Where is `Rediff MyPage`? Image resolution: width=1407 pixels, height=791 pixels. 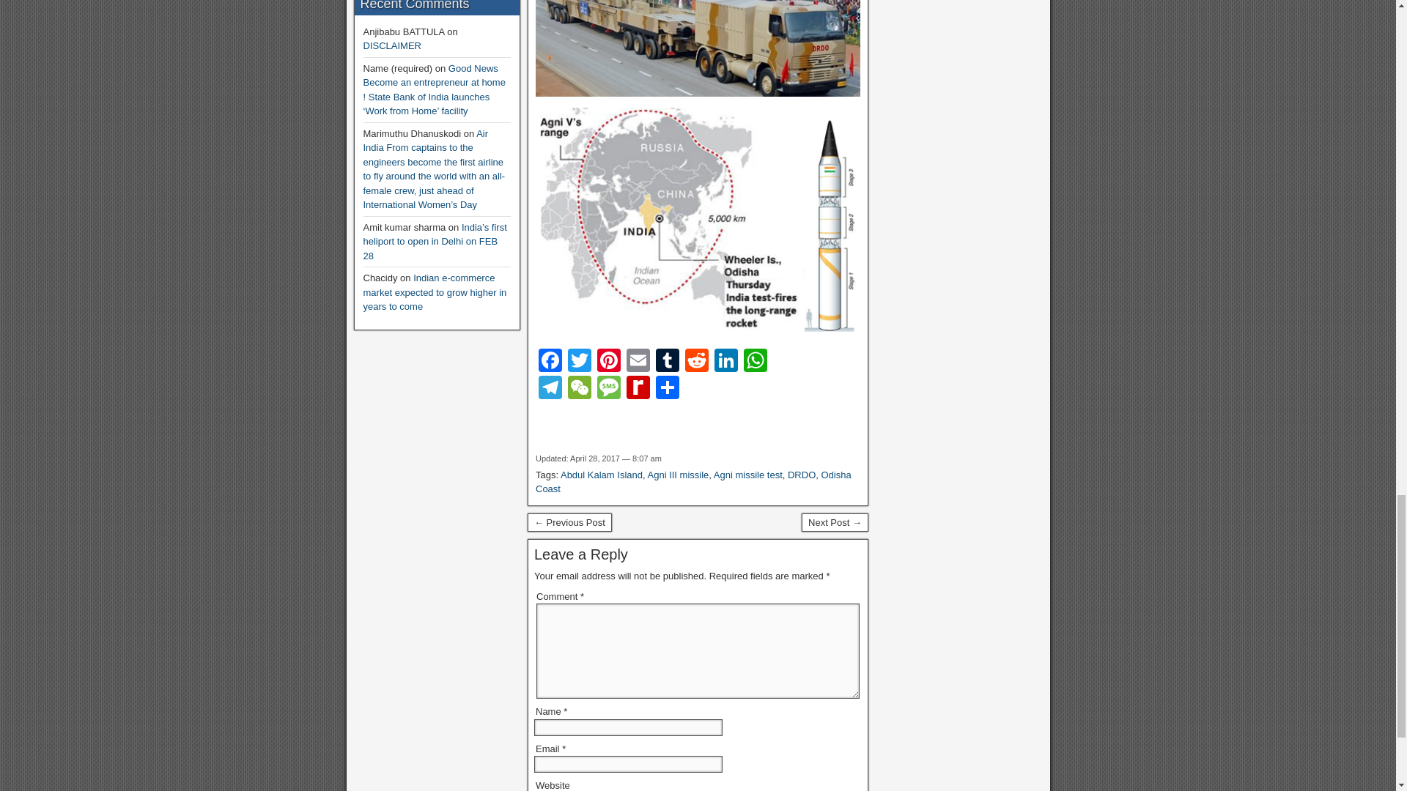 Rediff MyPage is located at coordinates (638, 389).